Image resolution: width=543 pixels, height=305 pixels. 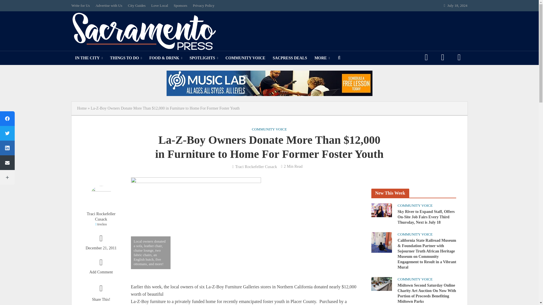 What do you see at coordinates (81, 6) in the screenshot?
I see `Write for Us` at bounding box center [81, 6].